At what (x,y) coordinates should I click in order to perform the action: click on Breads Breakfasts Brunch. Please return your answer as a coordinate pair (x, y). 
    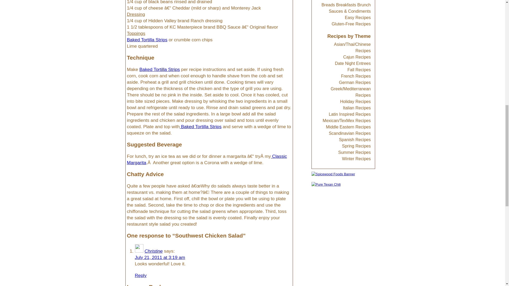
    Looking at the image, I should click on (346, 5).